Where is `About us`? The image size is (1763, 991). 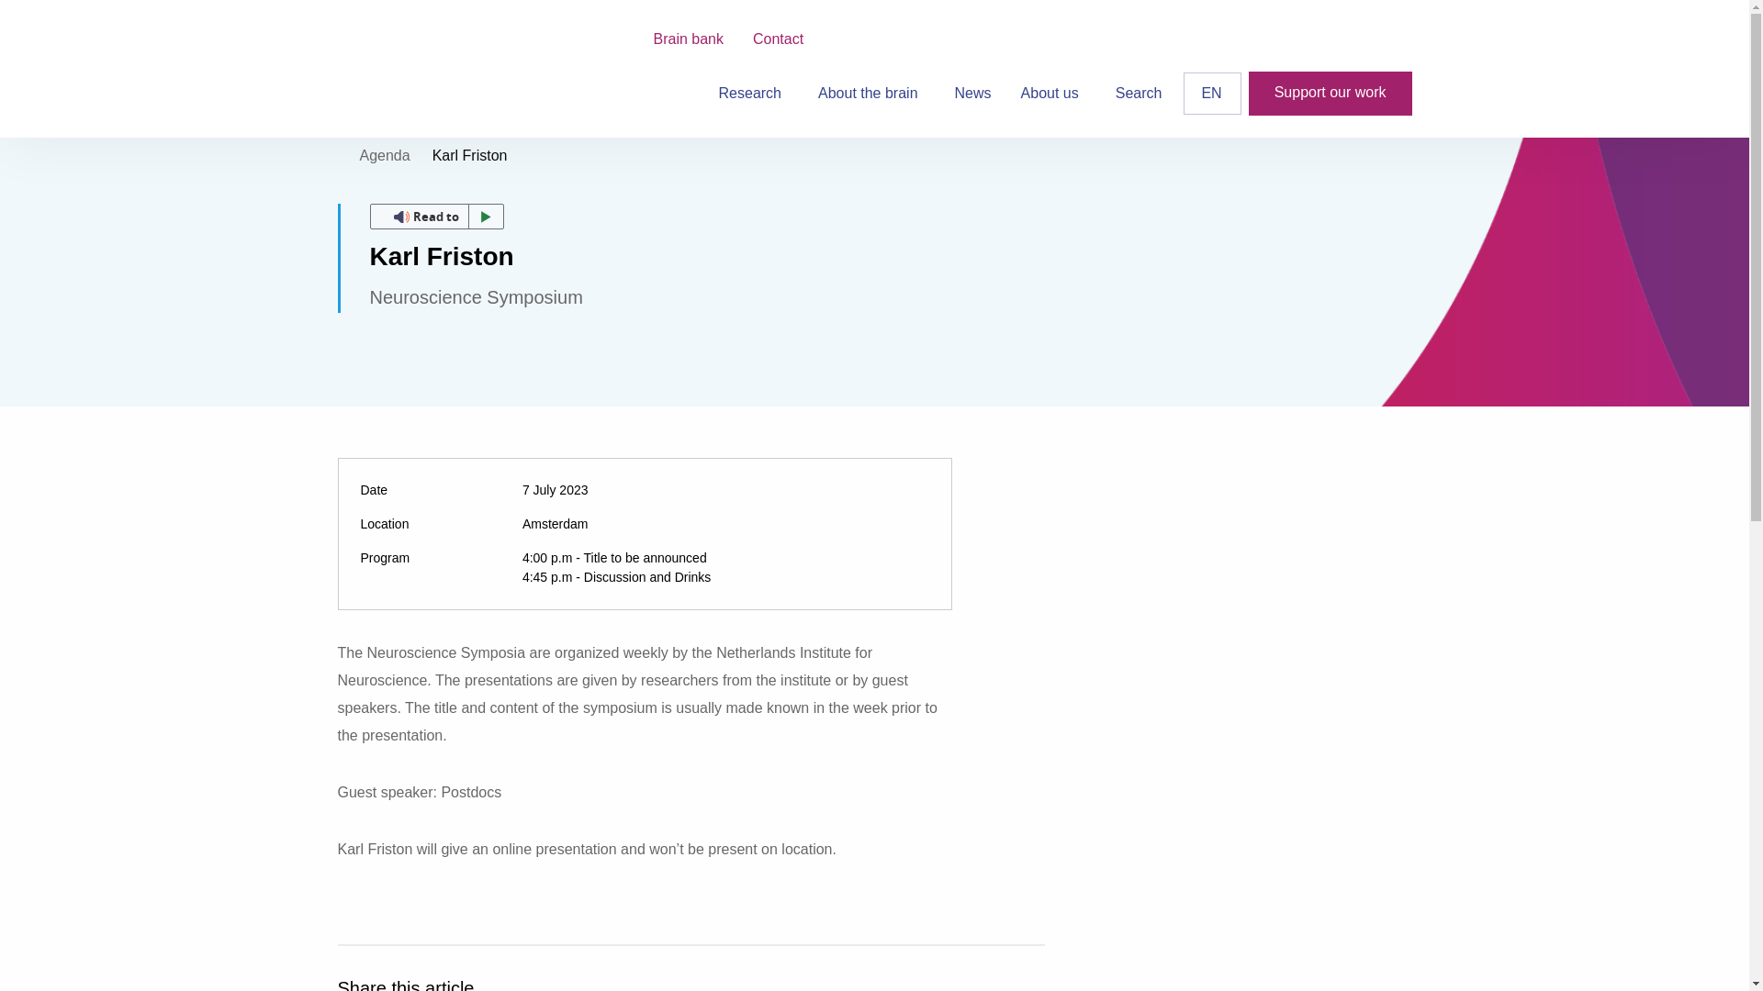 About us is located at coordinates (1053, 94).